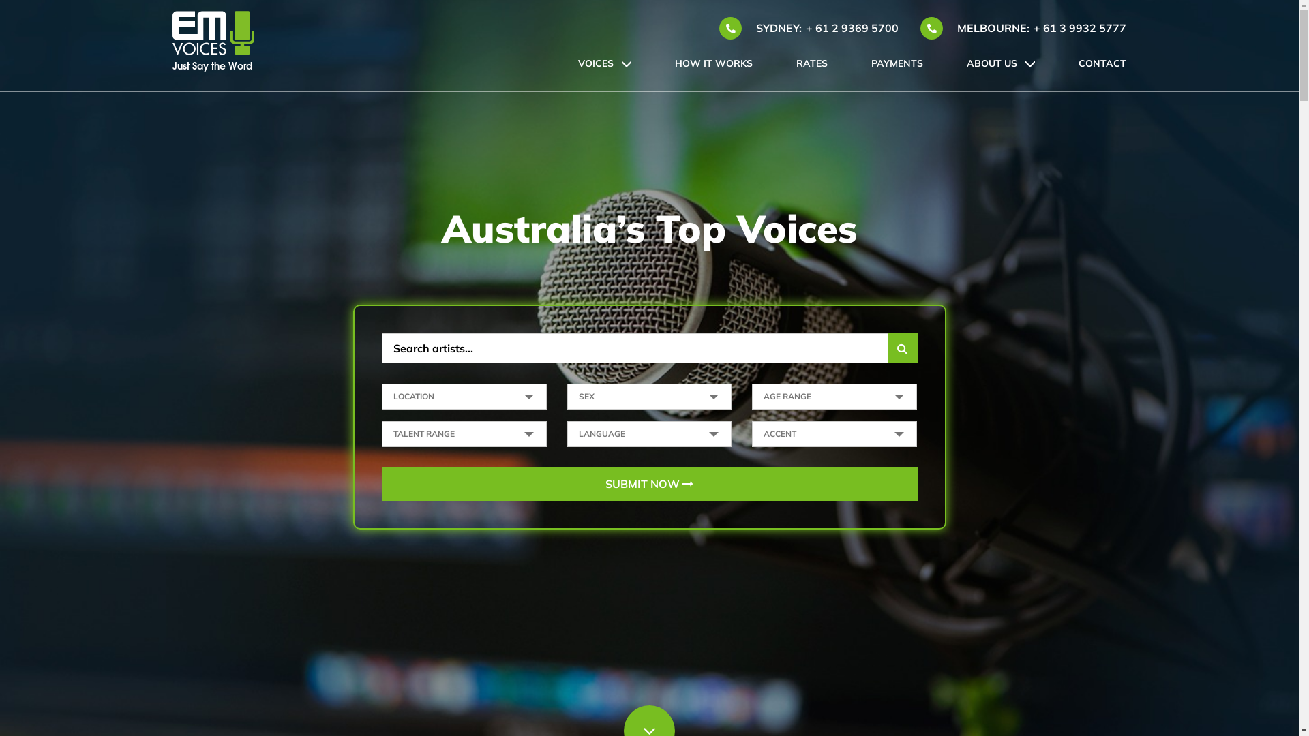 Image resolution: width=1309 pixels, height=736 pixels. Describe the element at coordinates (1102, 73) in the screenshot. I see `CONTACT` at that location.